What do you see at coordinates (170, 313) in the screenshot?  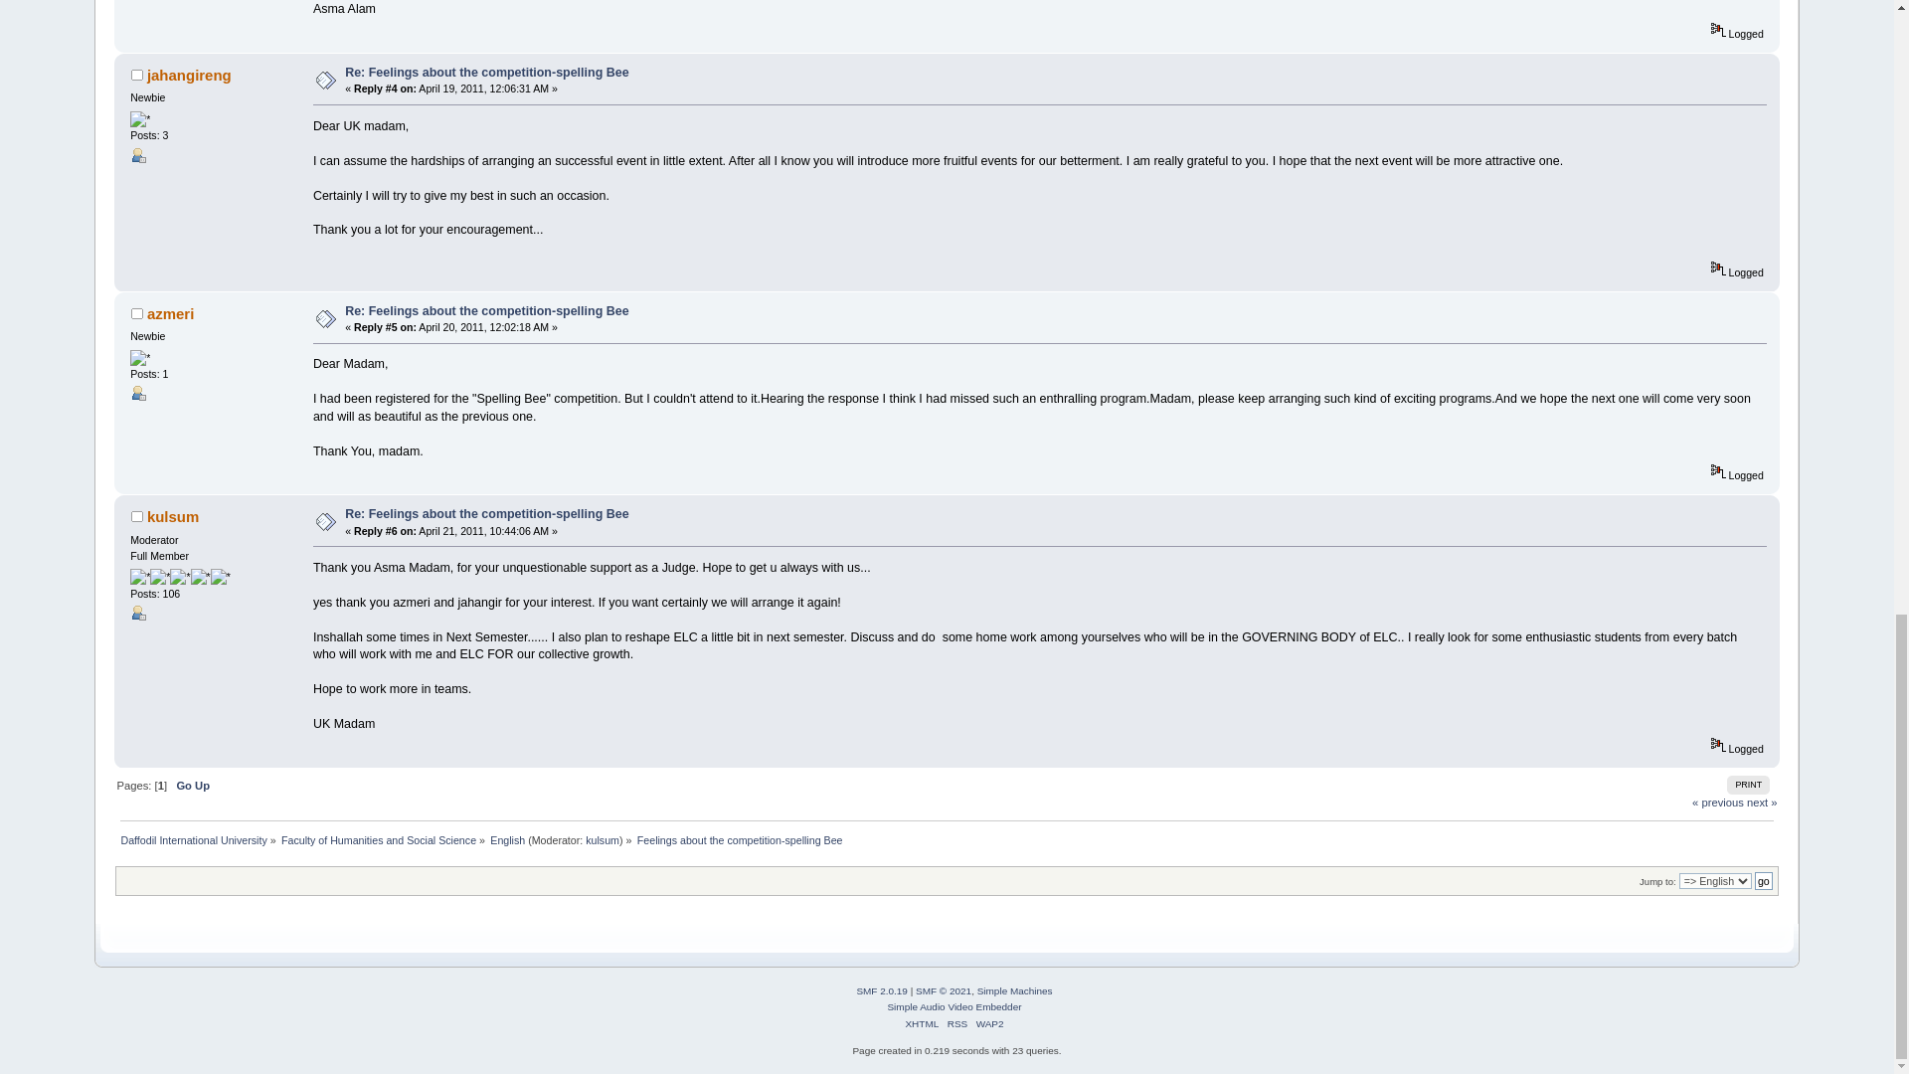 I see `View the profile of azmeri` at bounding box center [170, 313].